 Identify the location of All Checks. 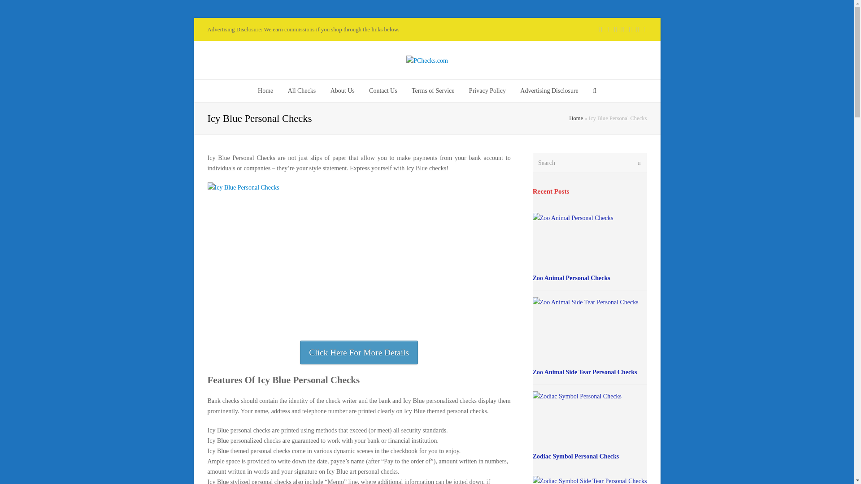
(301, 91).